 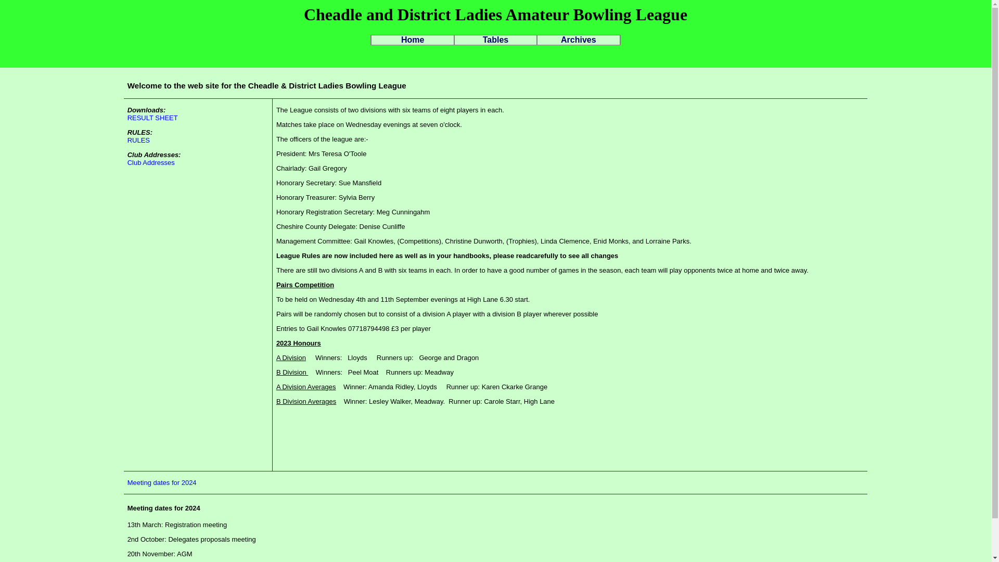 What do you see at coordinates (162, 483) in the screenshot?
I see `Meeting dates for 2024` at bounding box center [162, 483].